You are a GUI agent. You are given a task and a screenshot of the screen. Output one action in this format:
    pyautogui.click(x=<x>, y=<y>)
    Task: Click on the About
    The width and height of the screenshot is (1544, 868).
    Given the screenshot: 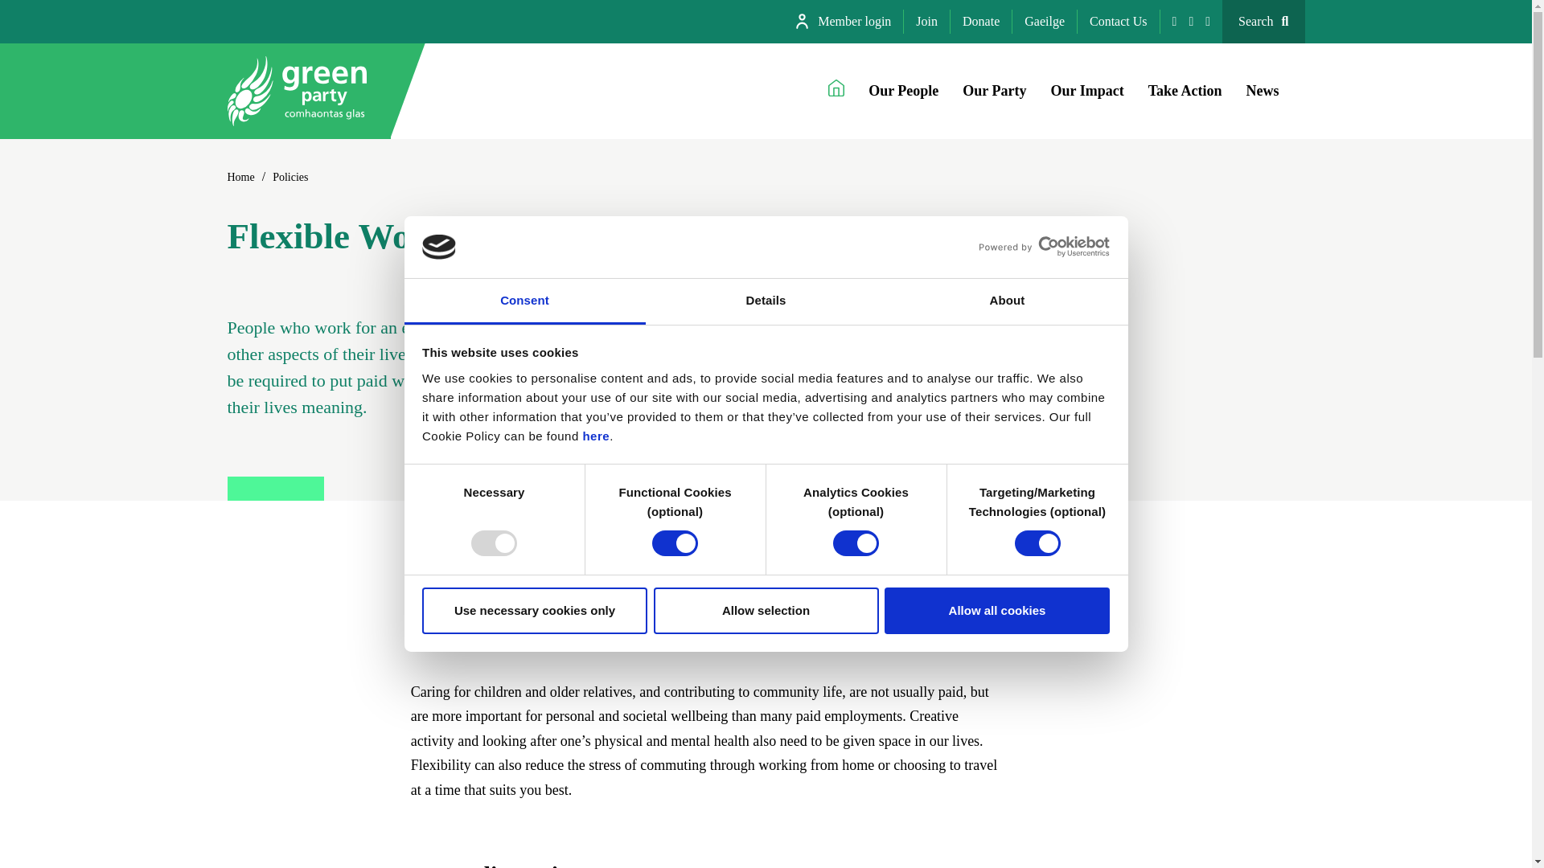 What is the action you would take?
    pyautogui.click(x=1007, y=301)
    